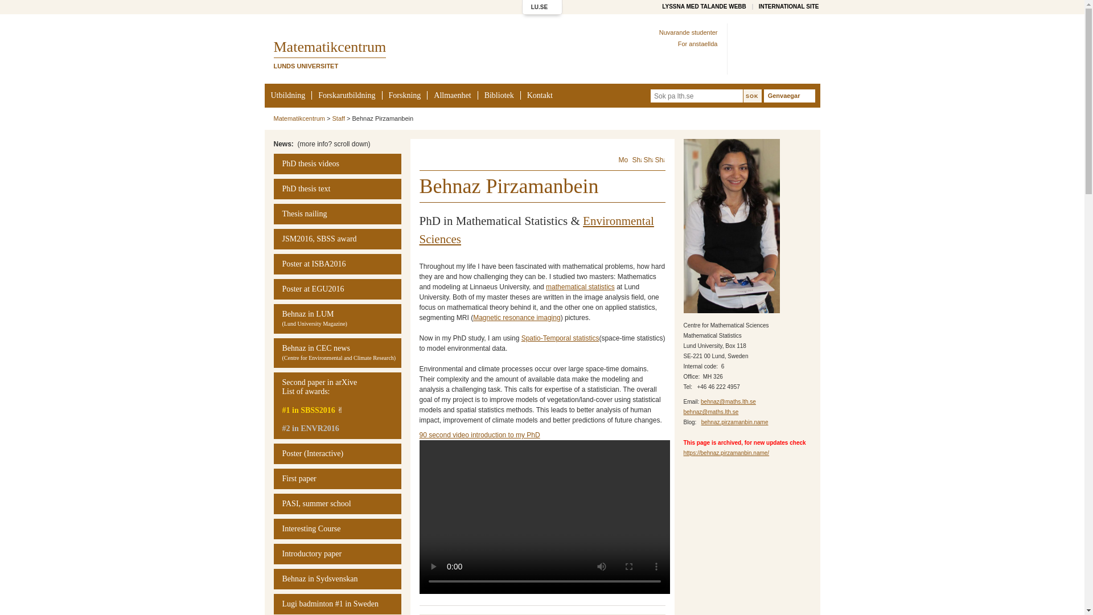 The image size is (1093, 615). What do you see at coordinates (329, 47) in the screenshot?
I see `Matematikcentrum` at bounding box center [329, 47].